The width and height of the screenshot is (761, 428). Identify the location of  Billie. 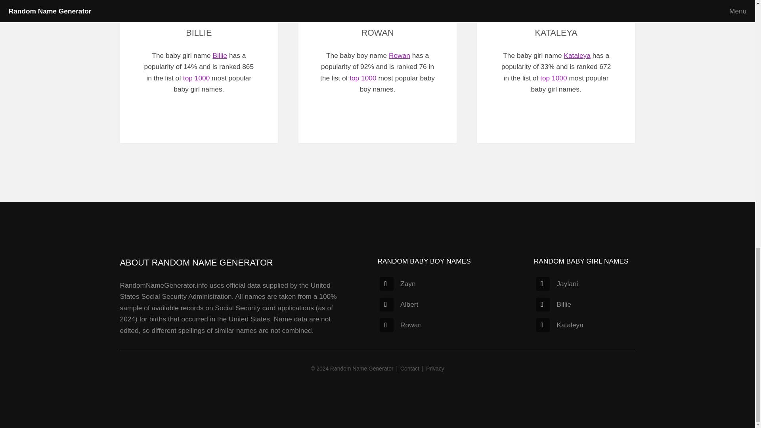
(553, 304).